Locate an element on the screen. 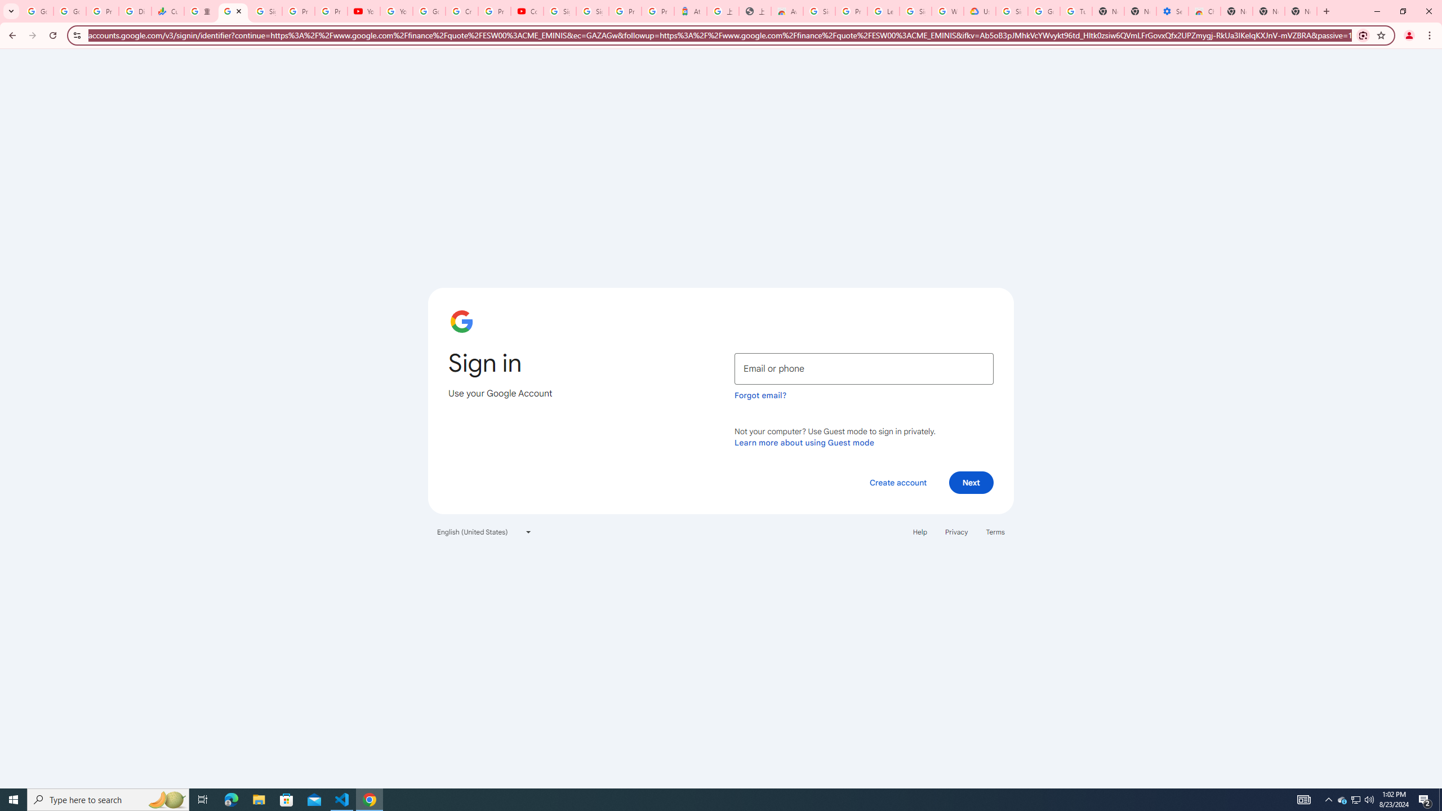 The height and width of the screenshot is (811, 1442). Privacy is located at coordinates (956, 532).